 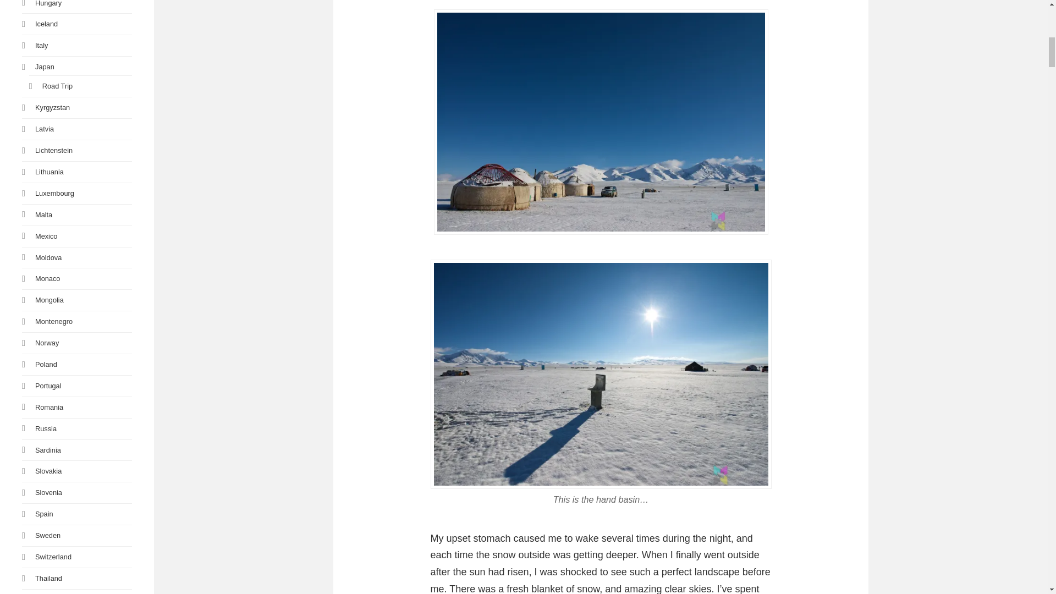 What do you see at coordinates (46, 23) in the screenshot?
I see `Iceland` at bounding box center [46, 23].